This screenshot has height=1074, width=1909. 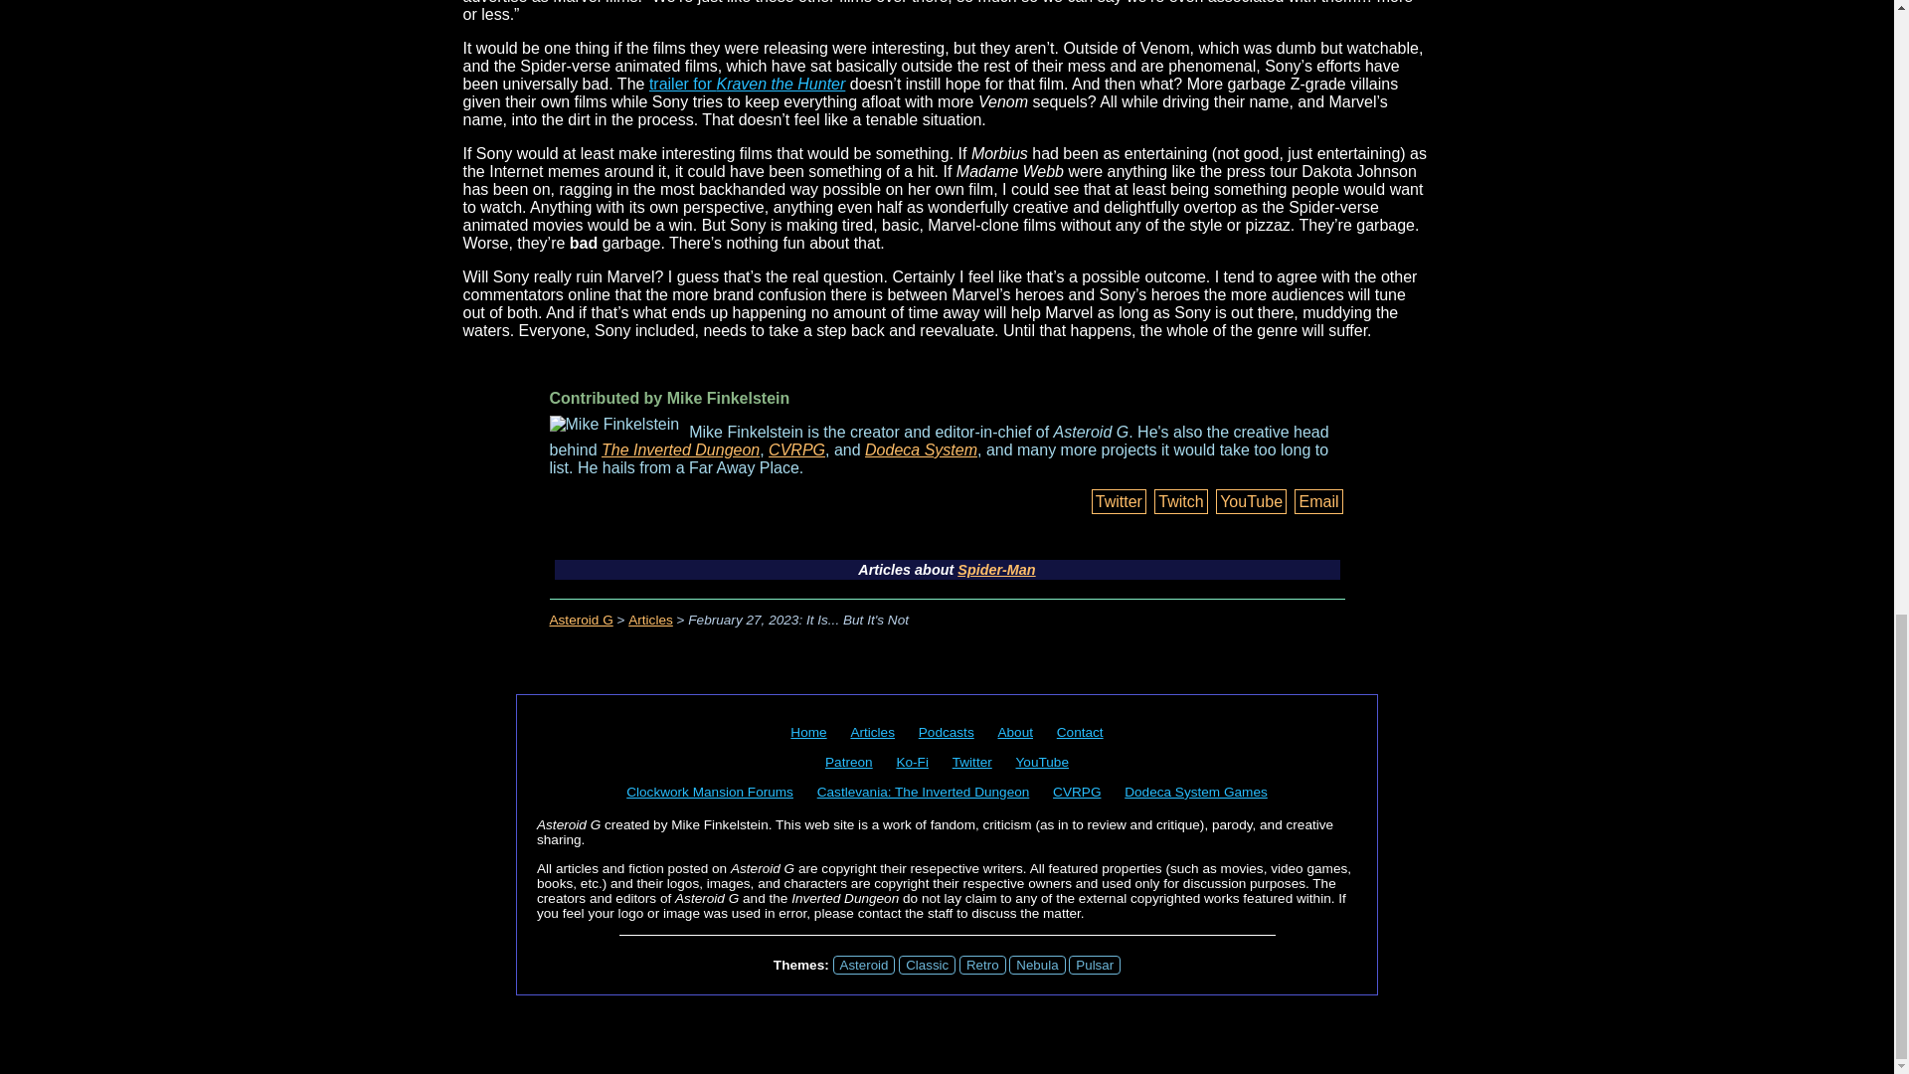 I want to click on Donate on KoFi, so click(x=911, y=762).